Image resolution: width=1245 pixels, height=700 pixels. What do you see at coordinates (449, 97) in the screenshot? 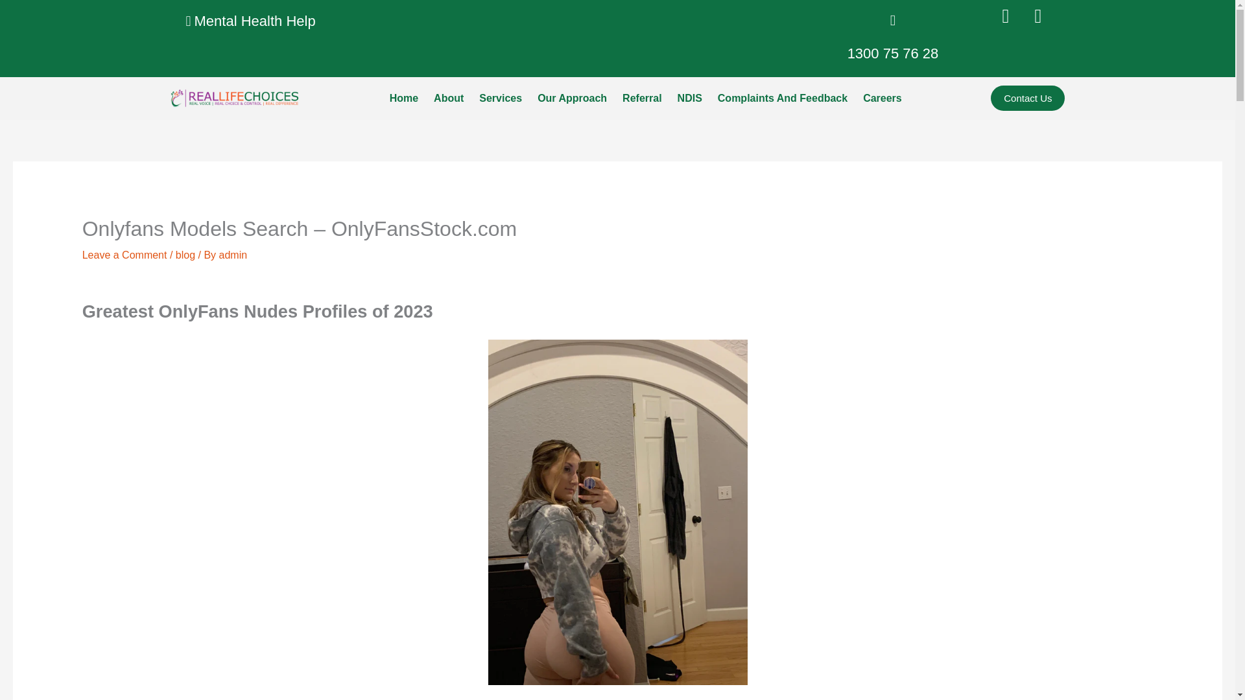
I see `About` at bounding box center [449, 97].